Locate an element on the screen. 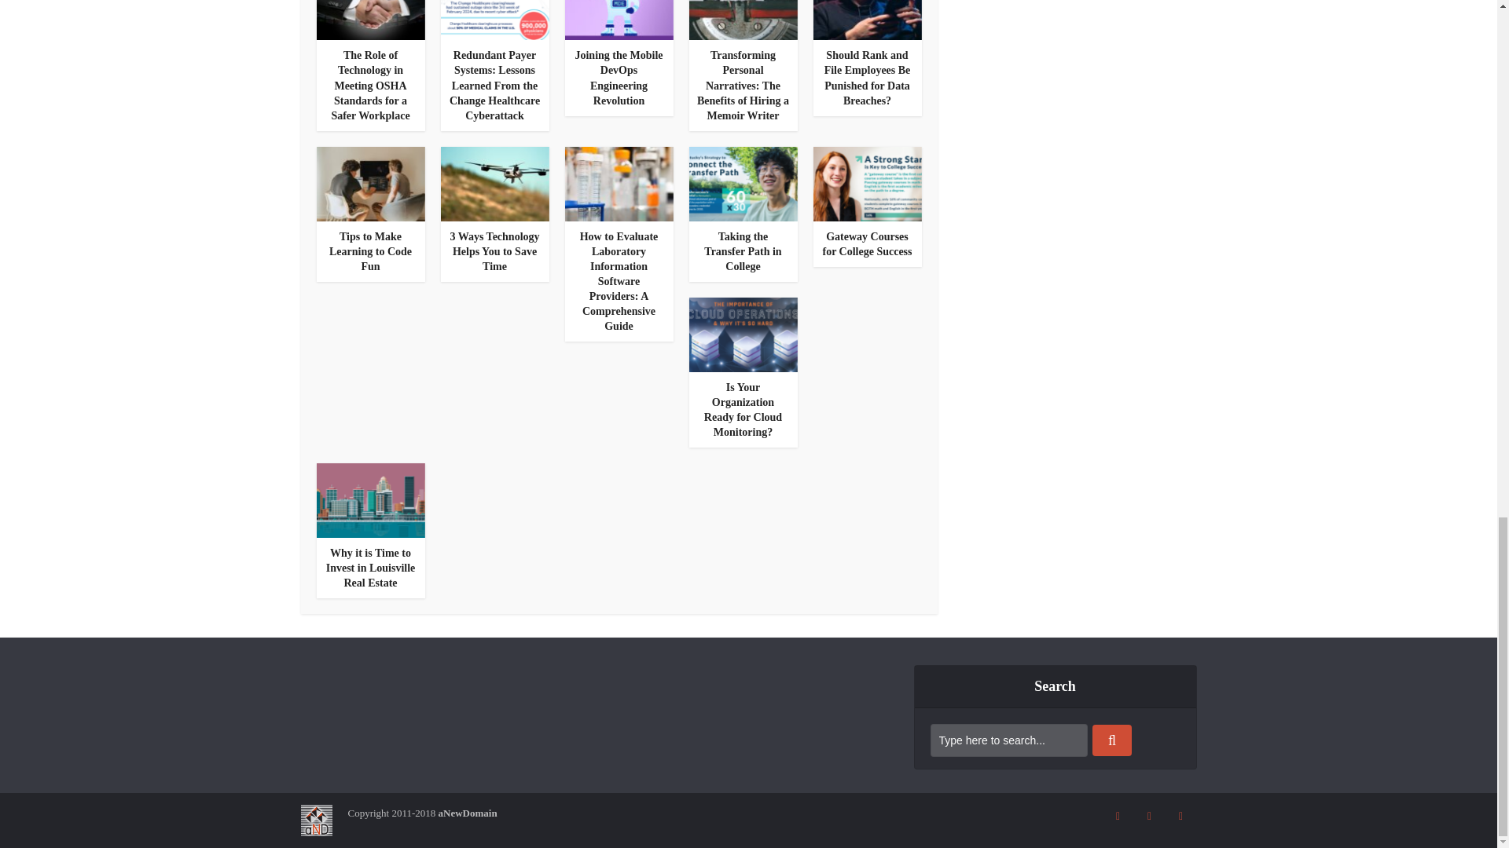 The image size is (1509, 848). Joining the Mobile DevOps Engineering Revolution is located at coordinates (618, 77).